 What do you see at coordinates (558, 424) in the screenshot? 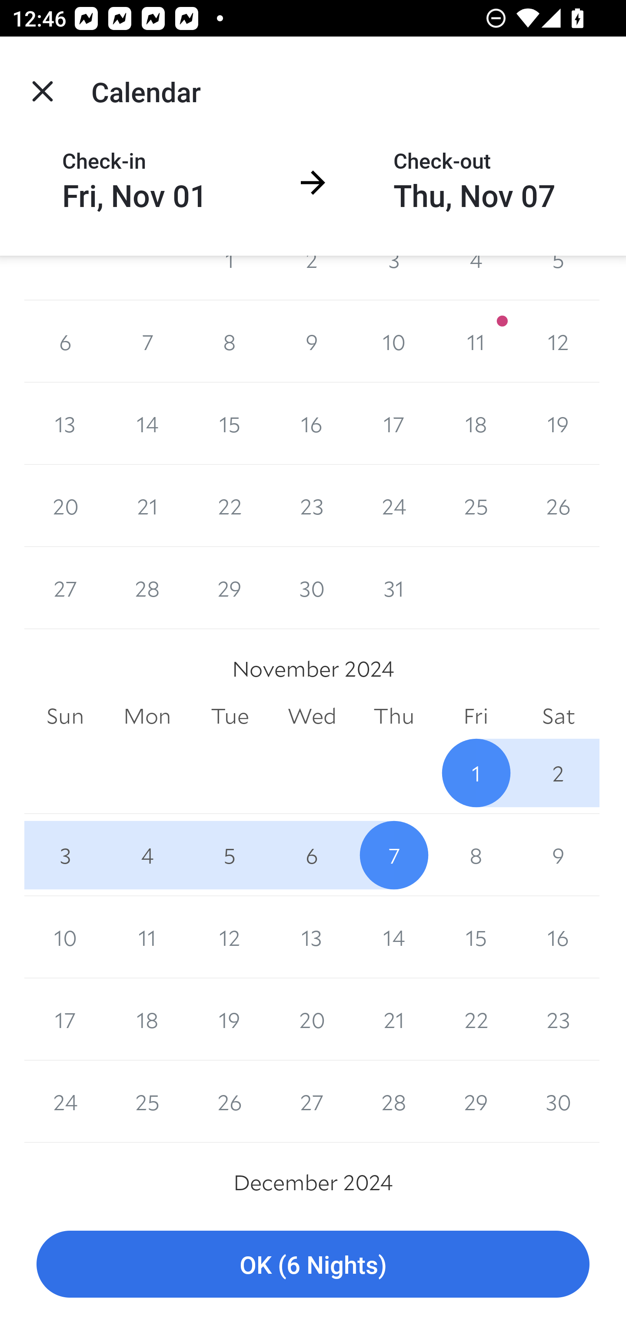
I see `19 19 October 2024` at bounding box center [558, 424].